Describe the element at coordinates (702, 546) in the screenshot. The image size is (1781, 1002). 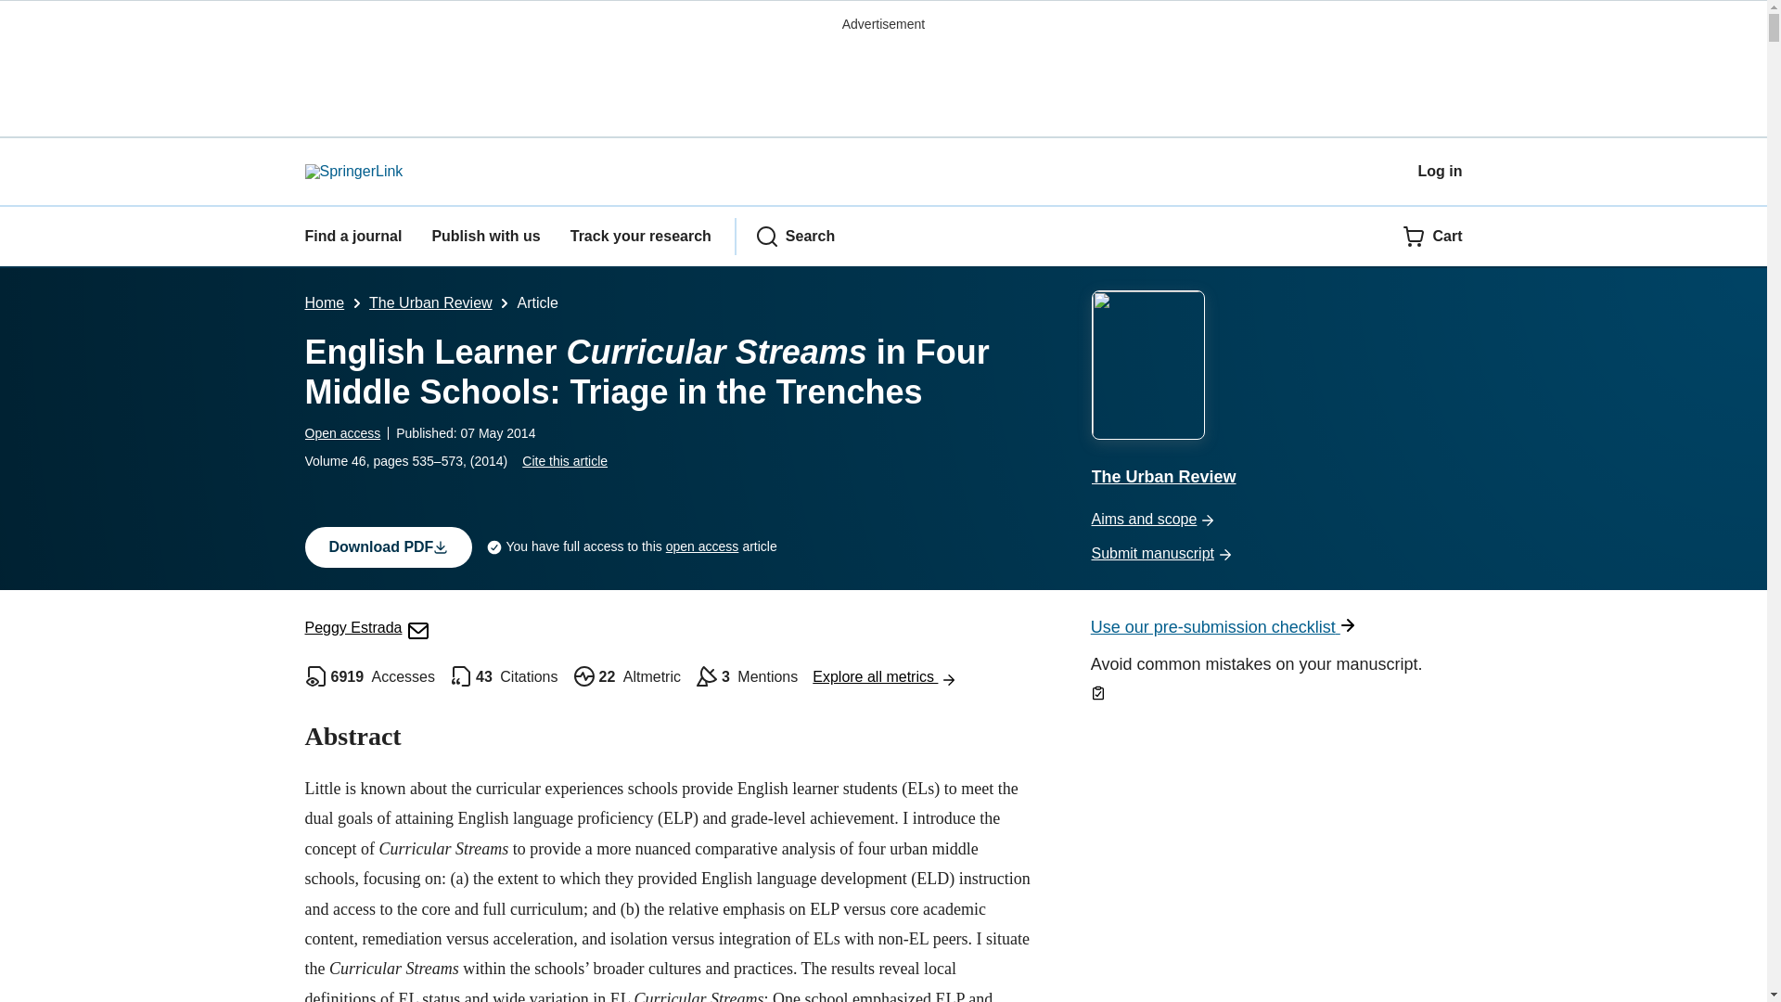
I see `open access` at that location.